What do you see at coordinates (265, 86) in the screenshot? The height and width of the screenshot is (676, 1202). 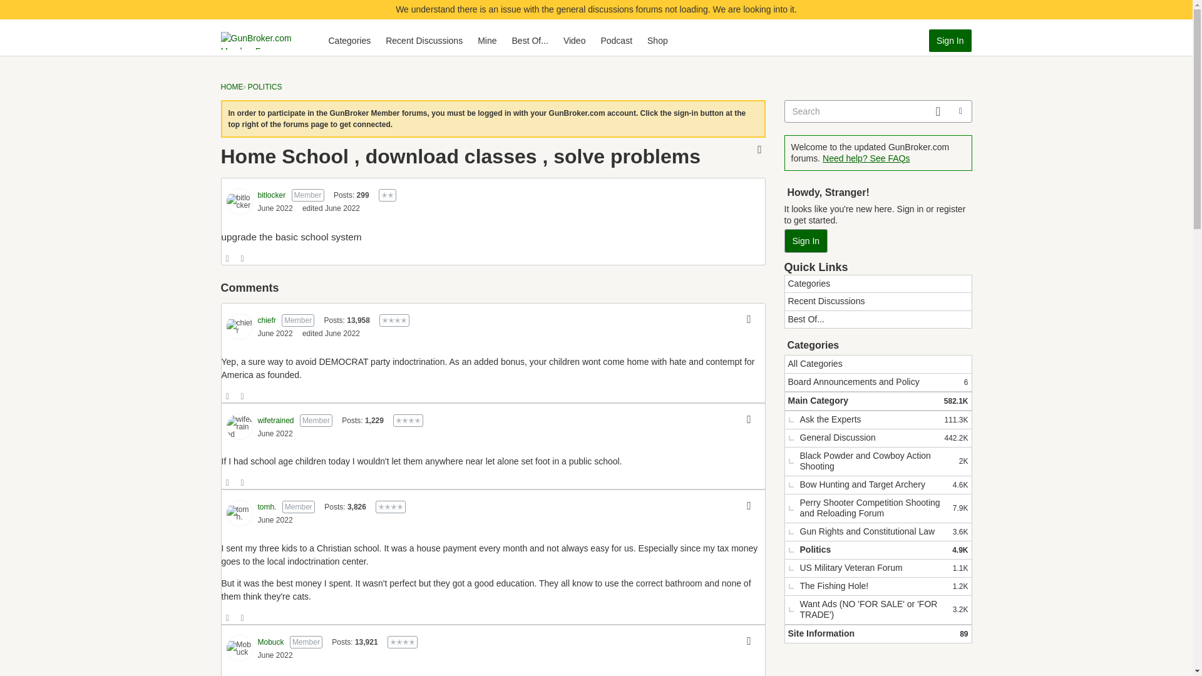 I see `POLITICS` at bounding box center [265, 86].